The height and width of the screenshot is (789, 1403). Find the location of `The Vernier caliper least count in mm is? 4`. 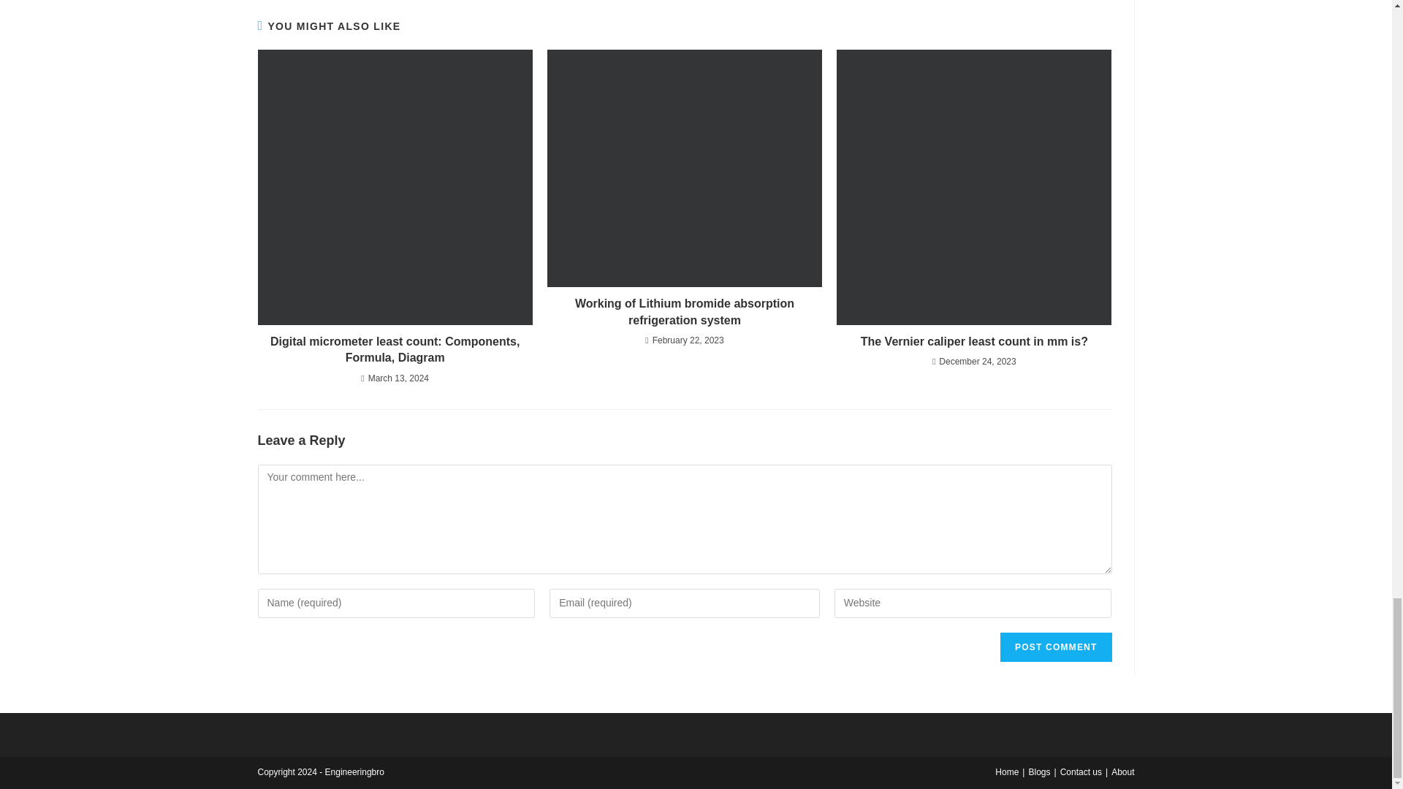

The Vernier caliper least count in mm is? 4 is located at coordinates (973, 187).